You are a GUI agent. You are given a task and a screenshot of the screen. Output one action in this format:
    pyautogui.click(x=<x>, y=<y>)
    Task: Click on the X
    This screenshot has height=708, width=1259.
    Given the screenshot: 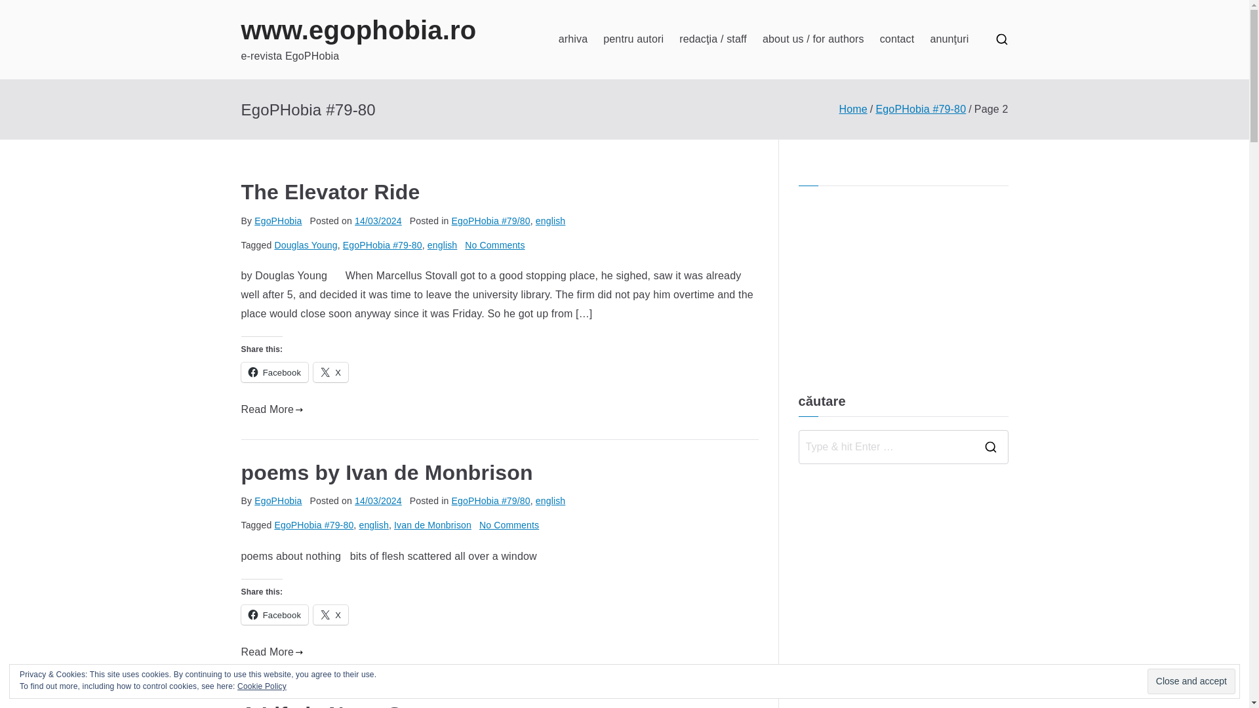 What is the action you would take?
    pyautogui.click(x=330, y=372)
    